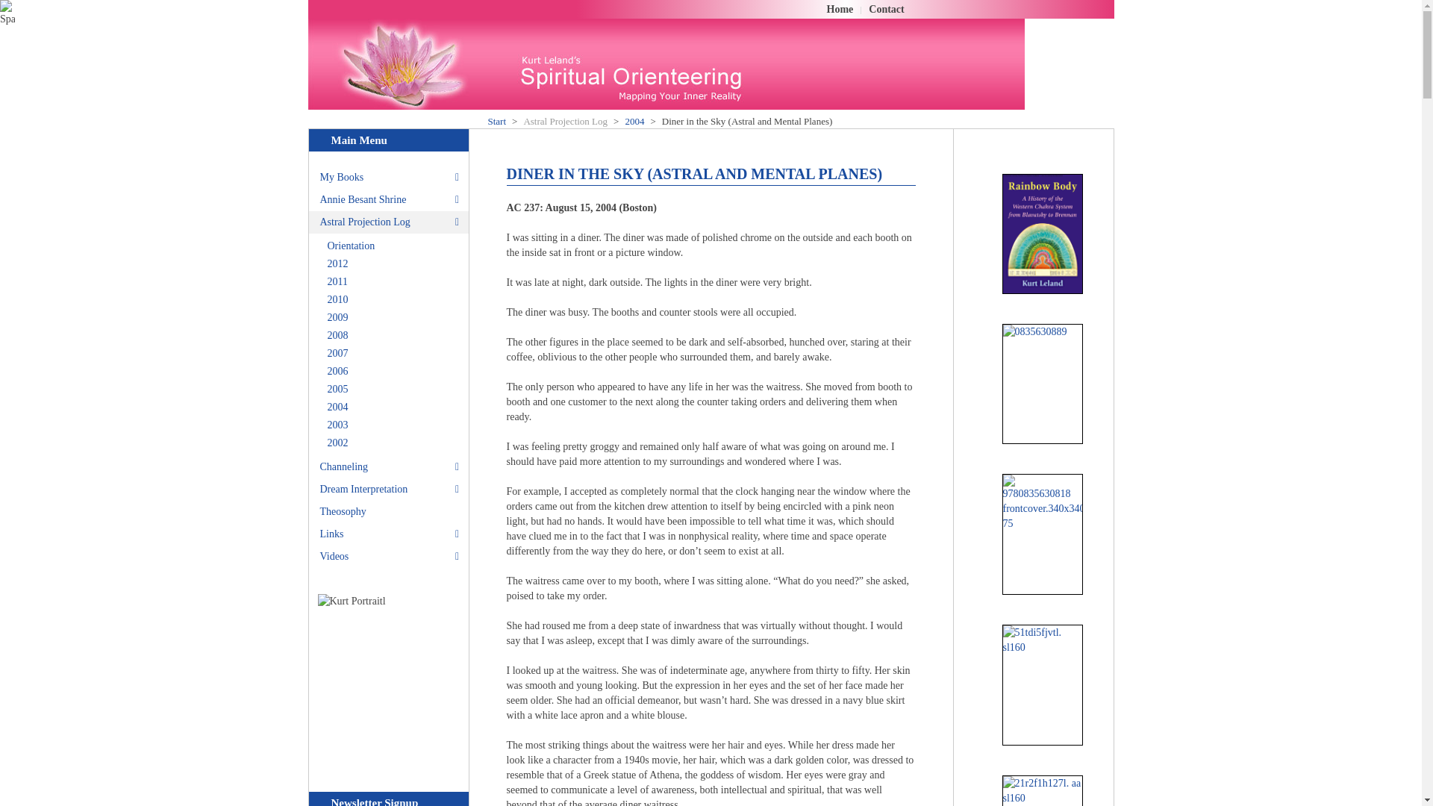 The image size is (1433, 806). Describe the element at coordinates (394, 443) in the screenshot. I see `2002` at that location.